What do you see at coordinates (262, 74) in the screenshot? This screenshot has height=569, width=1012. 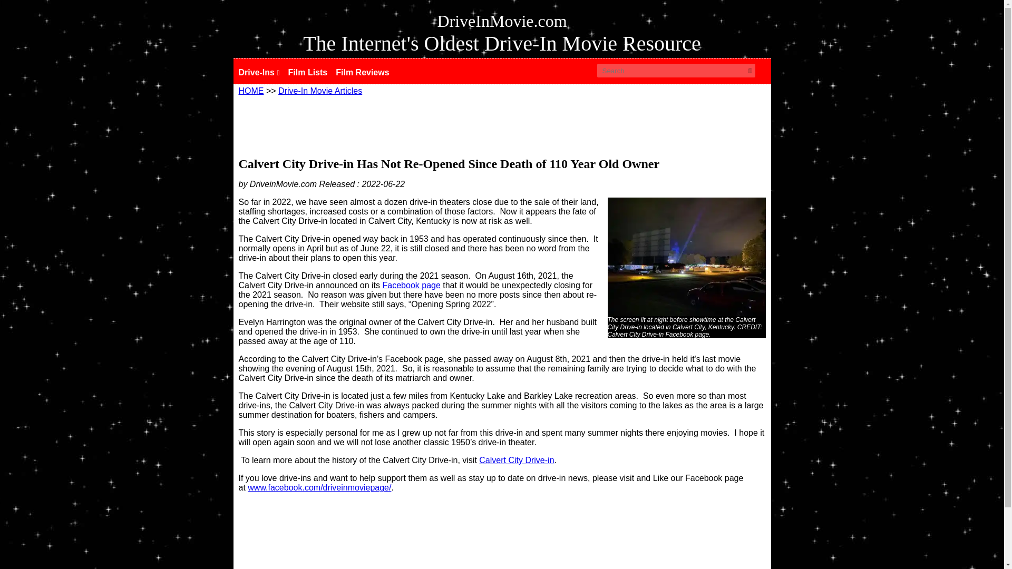 I see `Drive-Ins` at bounding box center [262, 74].